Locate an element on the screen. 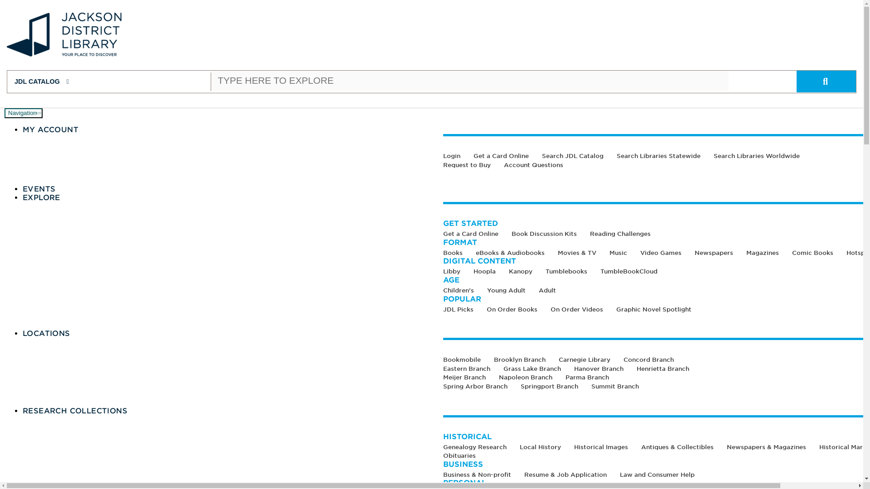 The height and width of the screenshot is (489, 870). Young Adult is located at coordinates (512, 292).